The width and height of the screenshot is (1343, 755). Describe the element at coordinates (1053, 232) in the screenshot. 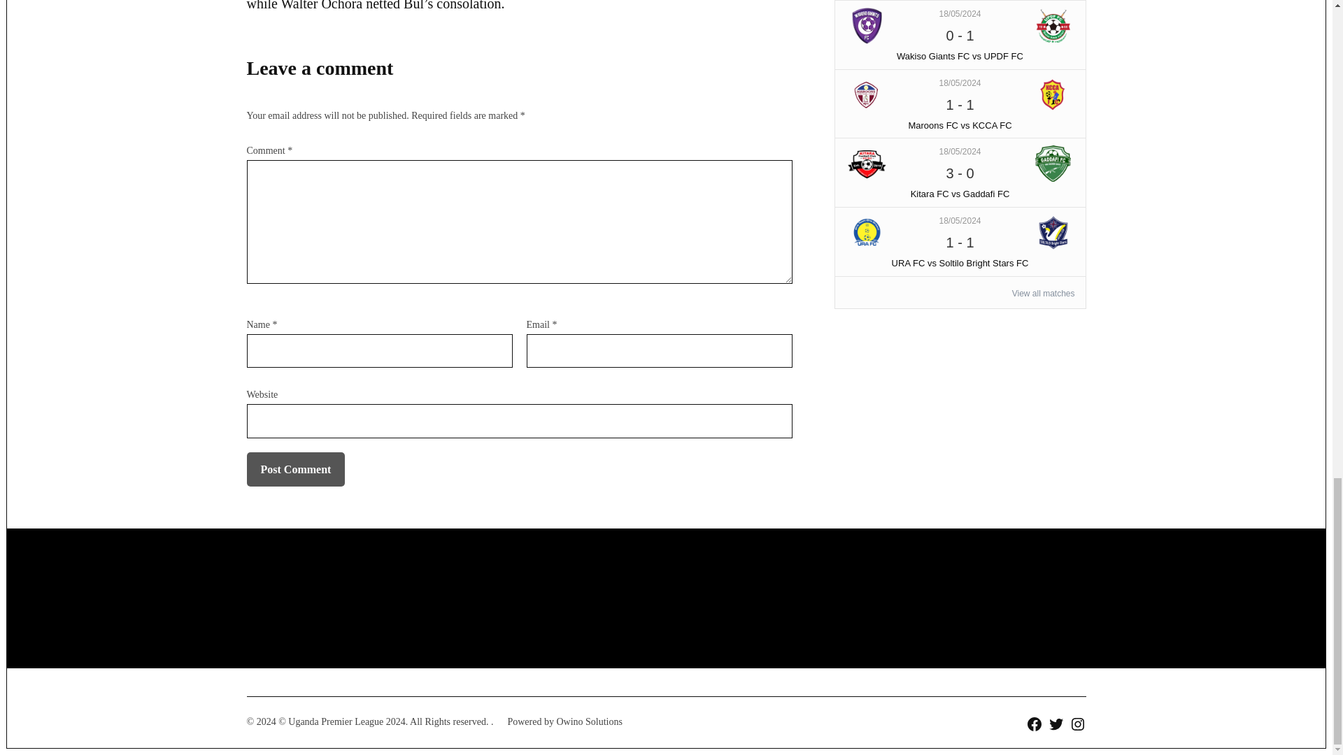

I see `Soltilo Bright Stars FC` at that location.